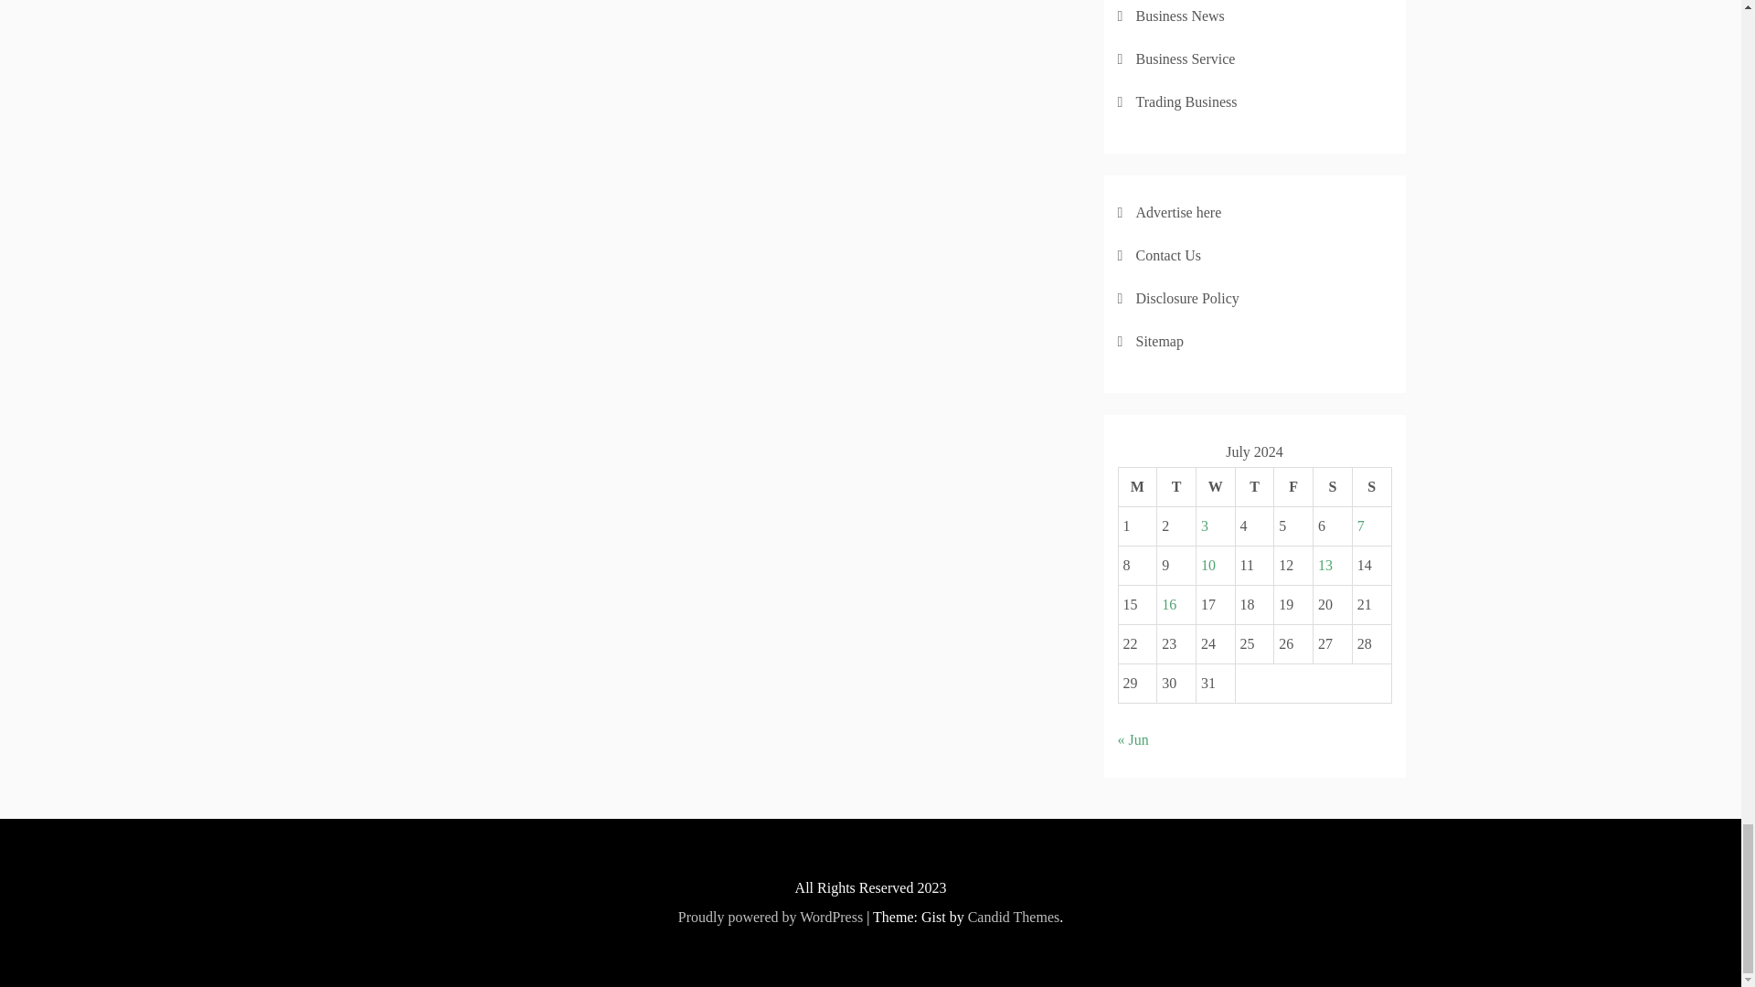 This screenshot has height=987, width=1755. What do you see at coordinates (1137, 486) in the screenshot?
I see `Monday` at bounding box center [1137, 486].